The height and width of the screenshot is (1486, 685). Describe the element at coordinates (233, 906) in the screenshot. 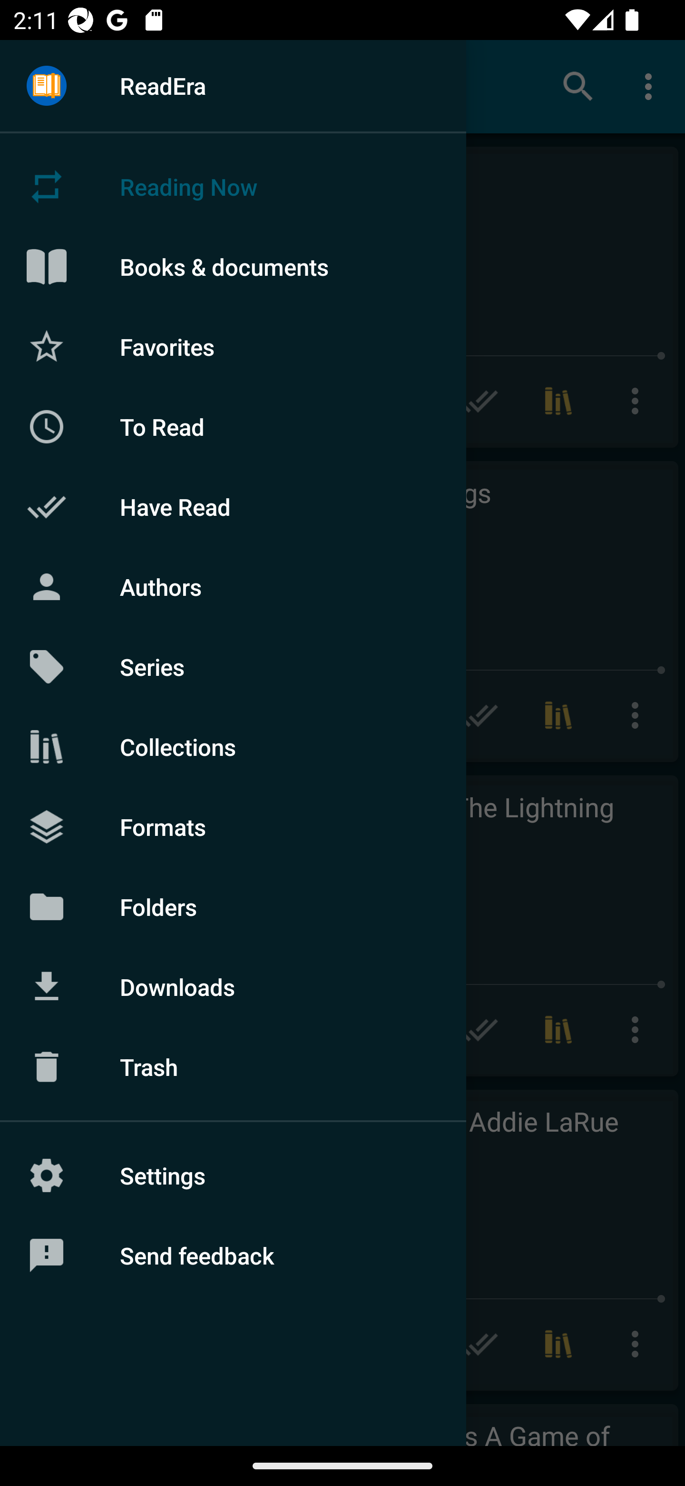

I see `Folders` at that location.